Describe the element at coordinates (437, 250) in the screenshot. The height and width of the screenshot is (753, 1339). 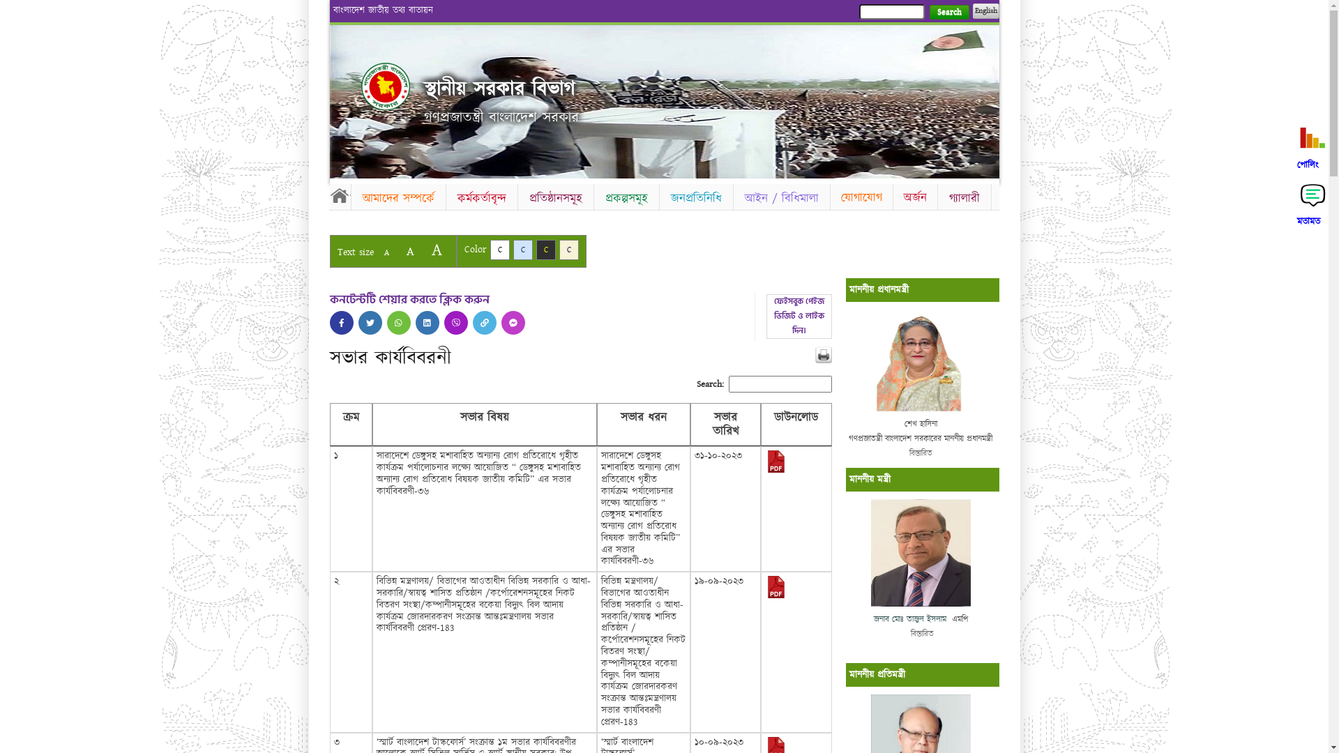
I see `A` at that location.